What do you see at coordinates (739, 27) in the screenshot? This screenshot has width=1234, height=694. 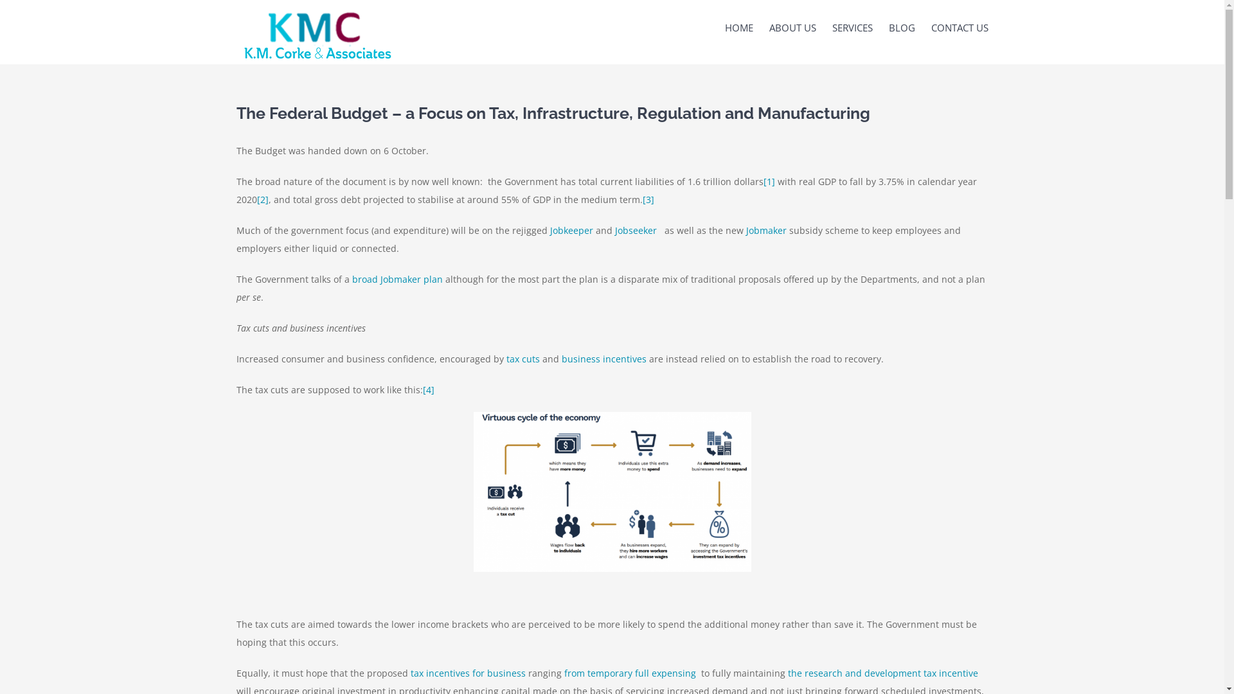 I see `HOME` at bounding box center [739, 27].